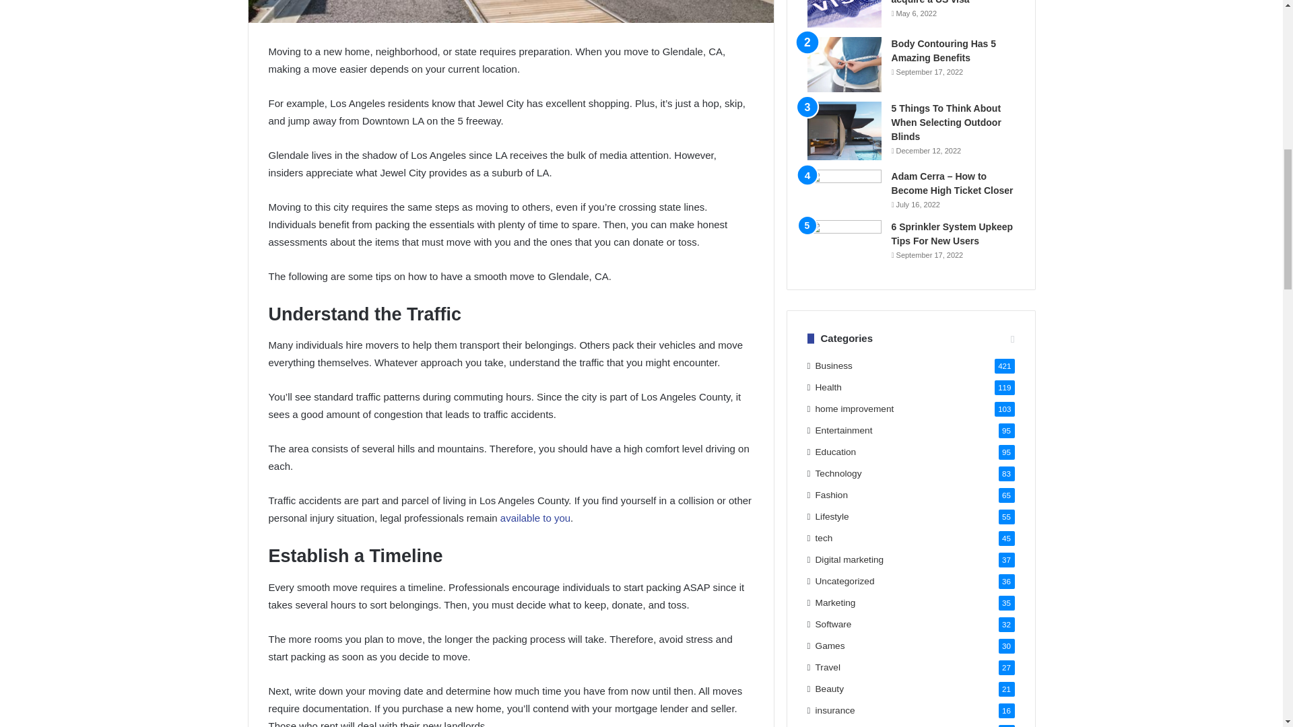 Image resolution: width=1293 pixels, height=727 pixels. What do you see at coordinates (535, 518) in the screenshot?
I see `available to you` at bounding box center [535, 518].